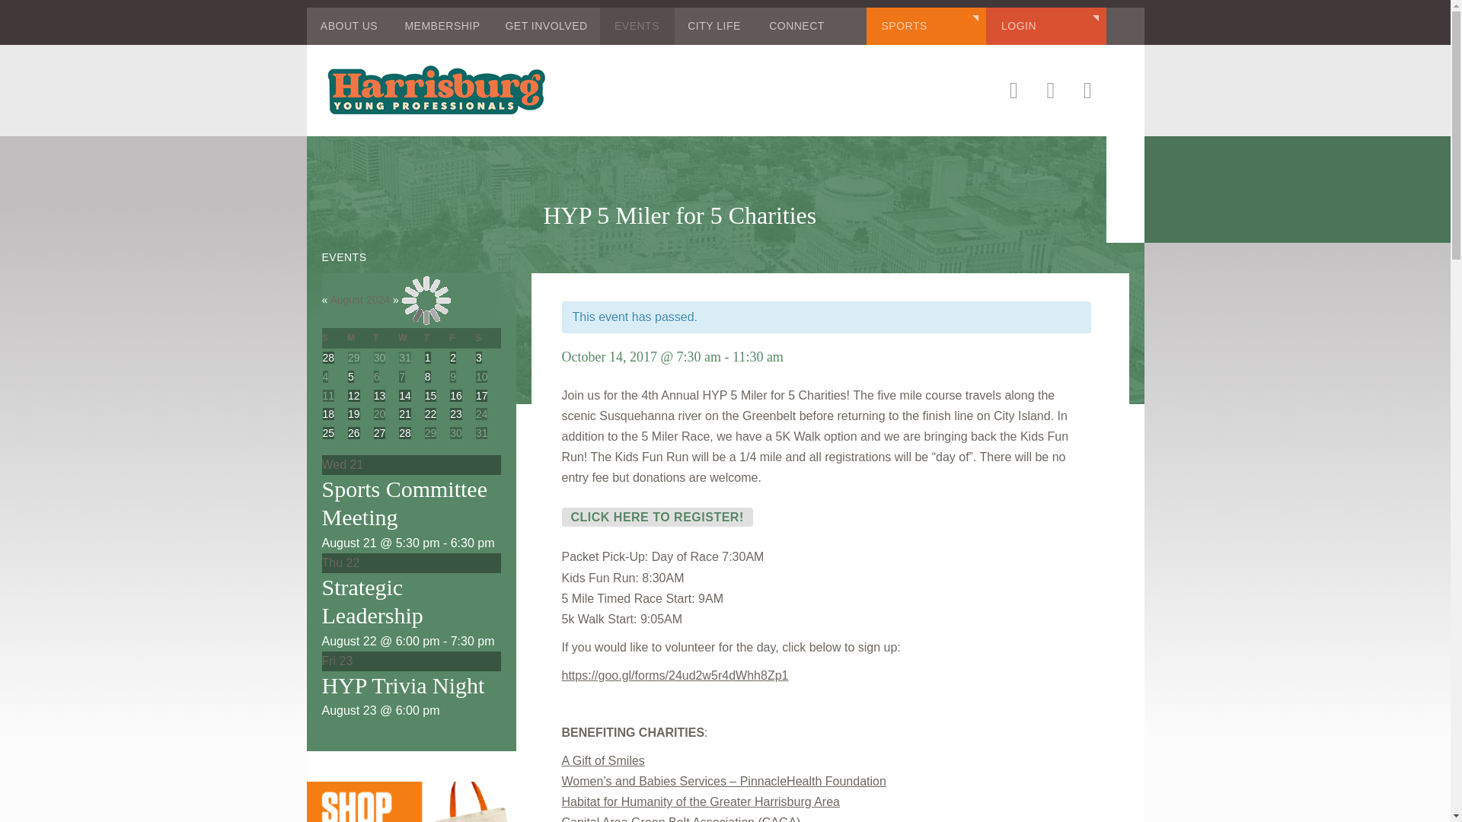 The width and height of the screenshot is (1462, 822). What do you see at coordinates (353, 396) in the screenshot?
I see `12` at bounding box center [353, 396].